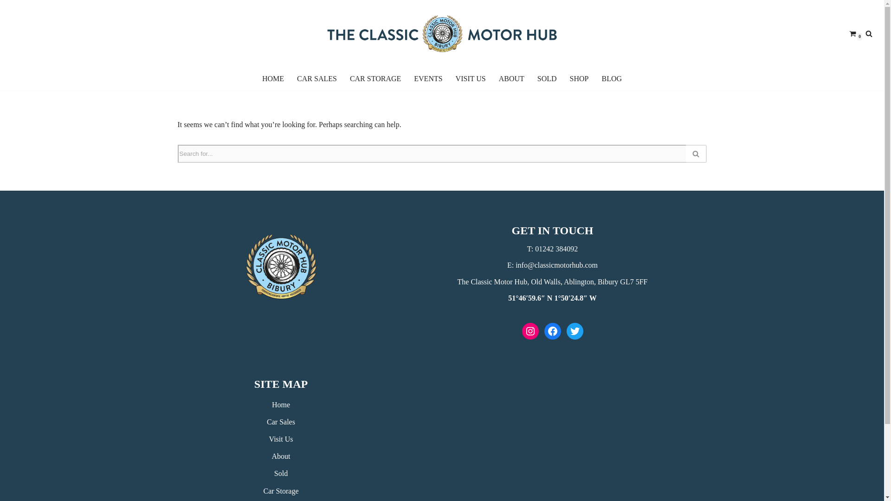 The width and height of the screenshot is (891, 501). I want to click on Sold, so click(281, 473).